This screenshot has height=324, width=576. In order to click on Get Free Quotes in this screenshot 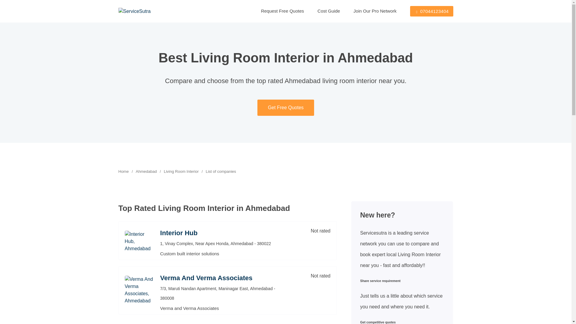, I will do `click(286, 107)`.